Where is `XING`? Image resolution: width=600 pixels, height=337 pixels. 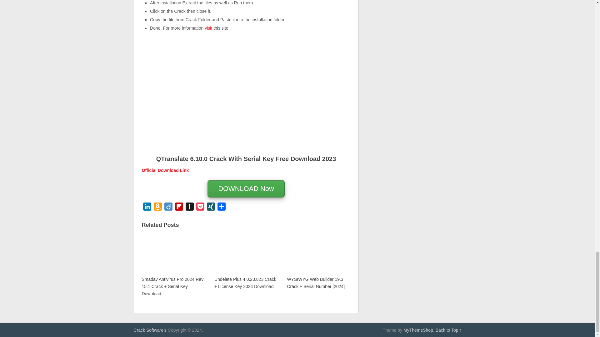
XING is located at coordinates (211, 208).